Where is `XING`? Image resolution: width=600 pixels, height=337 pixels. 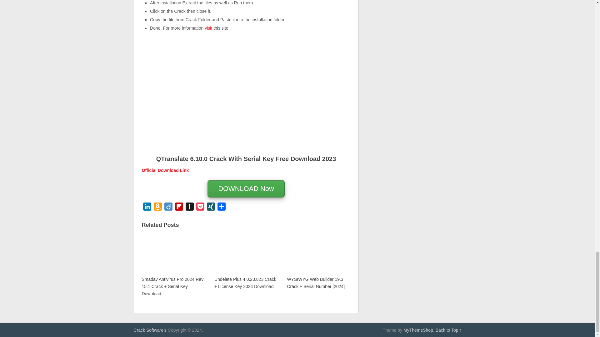
XING is located at coordinates (211, 208).